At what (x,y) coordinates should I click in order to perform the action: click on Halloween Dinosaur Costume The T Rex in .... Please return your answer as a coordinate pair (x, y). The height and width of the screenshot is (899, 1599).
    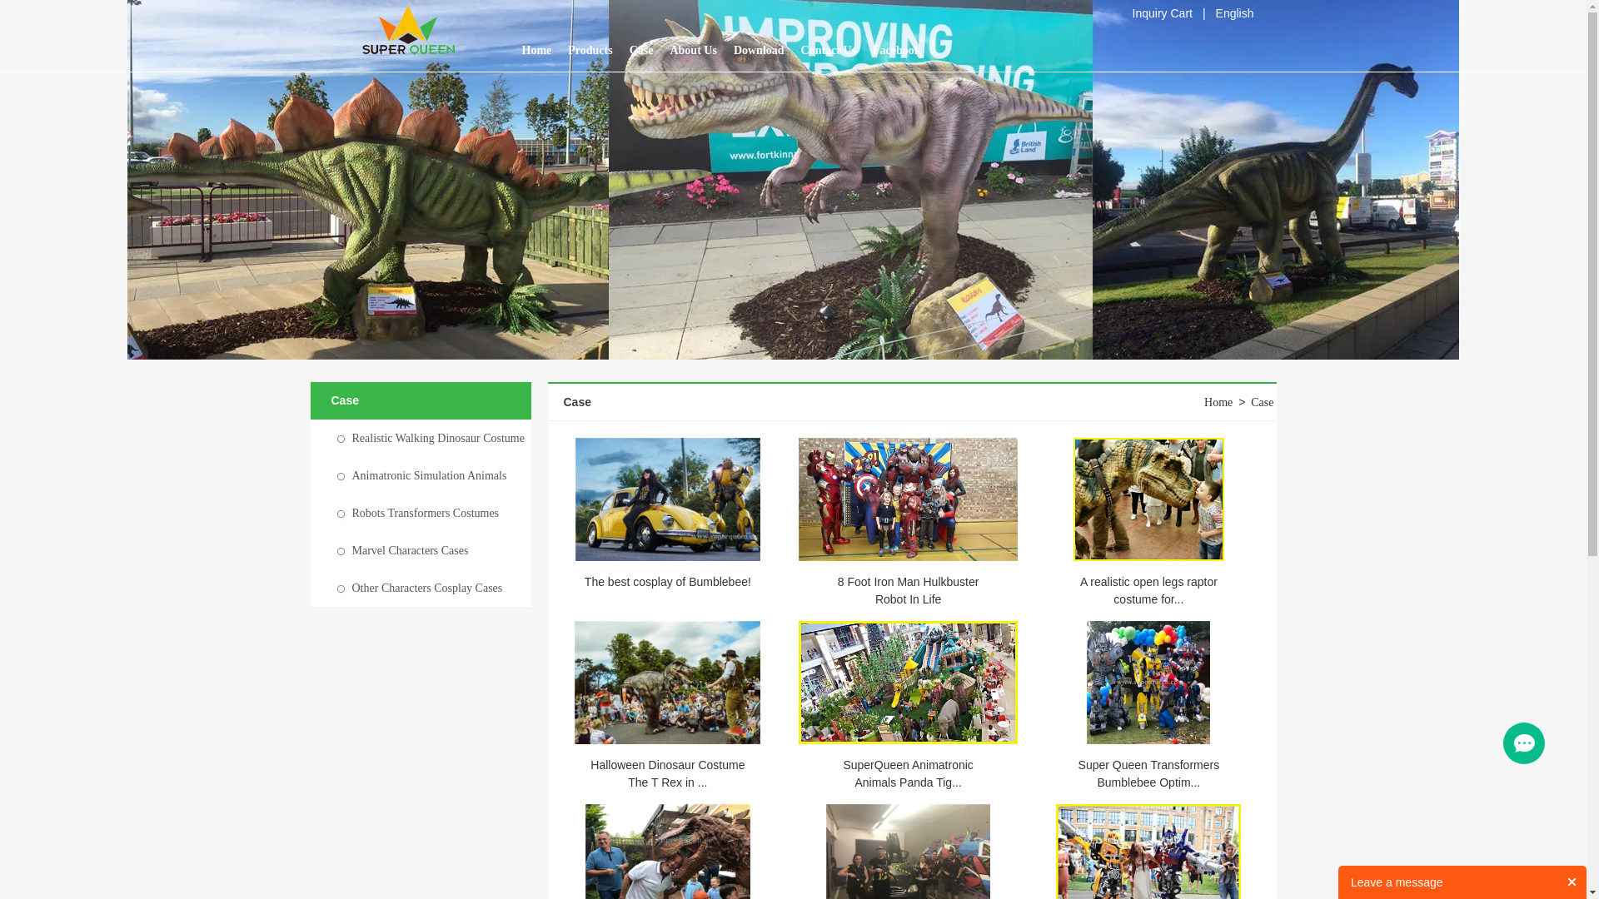
    Looking at the image, I should click on (668, 774).